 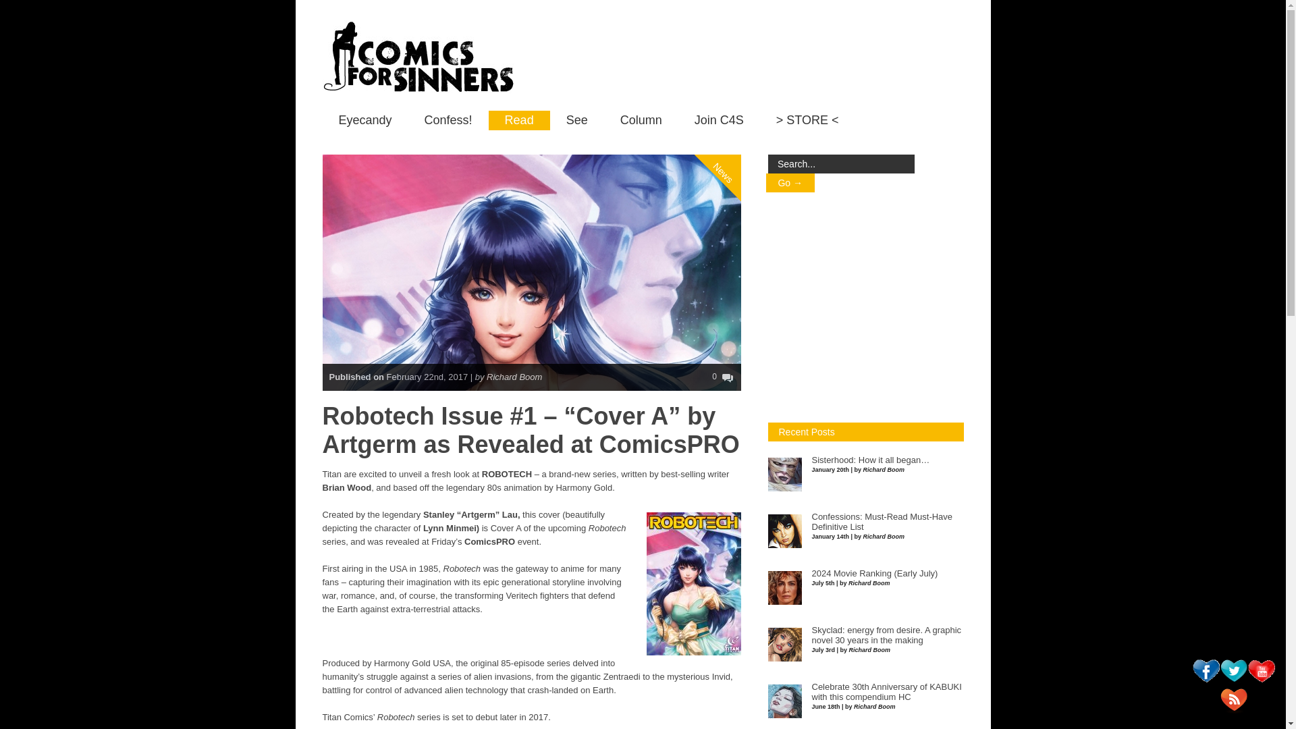 I want to click on Confess!, so click(x=448, y=120).